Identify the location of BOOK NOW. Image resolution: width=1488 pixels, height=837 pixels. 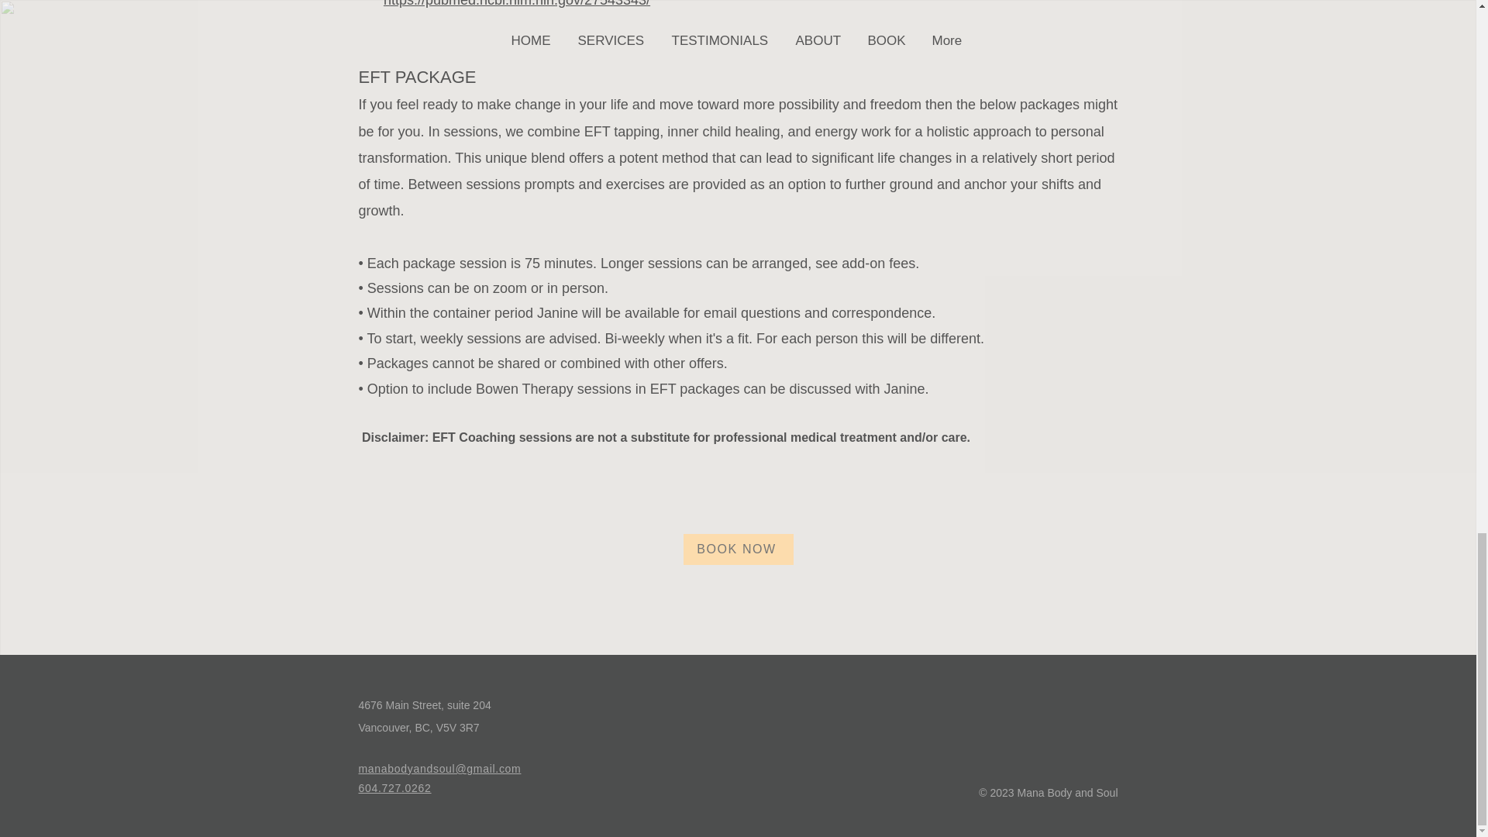
(738, 549).